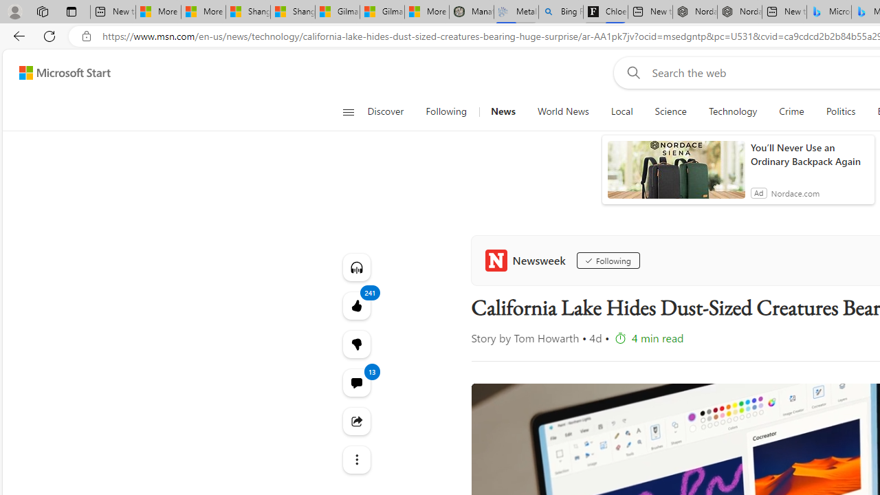 The image size is (880, 495). What do you see at coordinates (792, 111) in the screenshot?
I see `Crime` at bounding box center [792, 111].